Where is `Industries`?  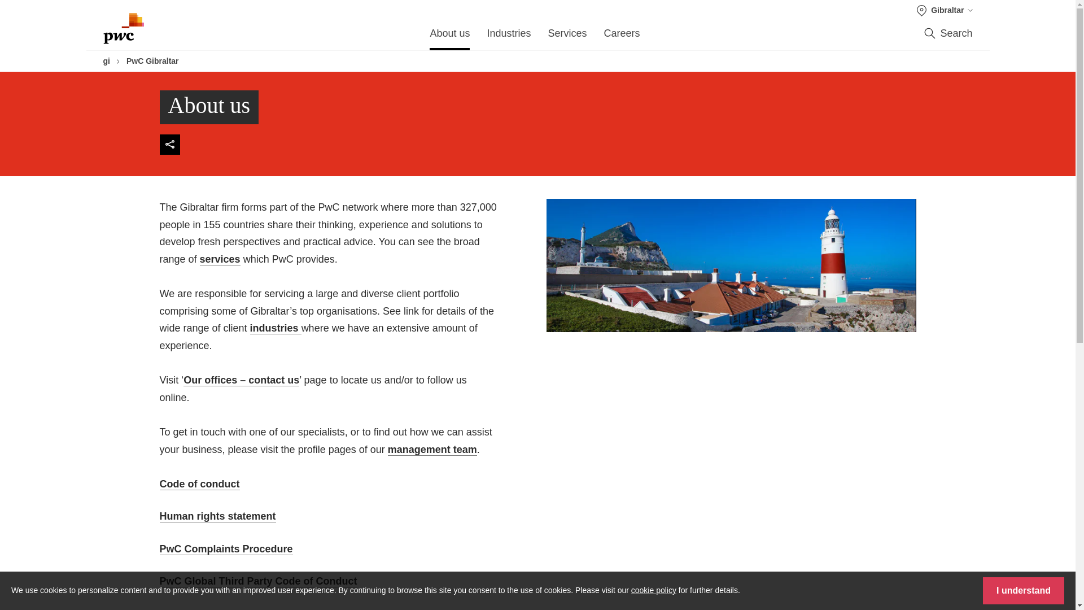 Industries is located at coordinates (509, 37).